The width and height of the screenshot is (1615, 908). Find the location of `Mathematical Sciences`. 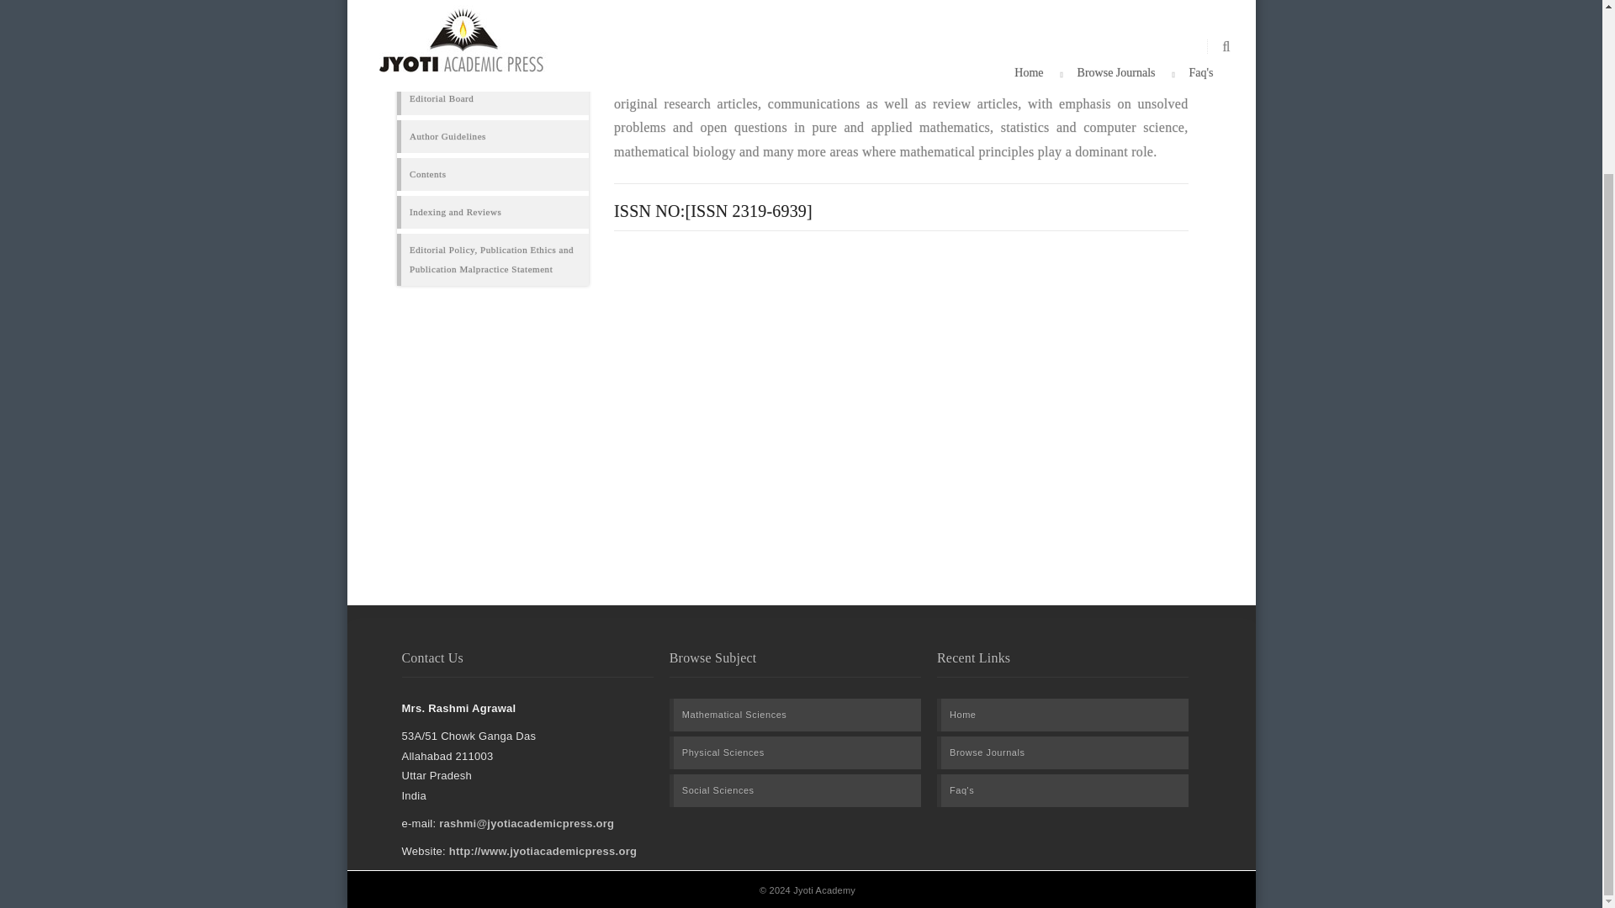

Mathematical Sciences is located at coordinates (734, 715).